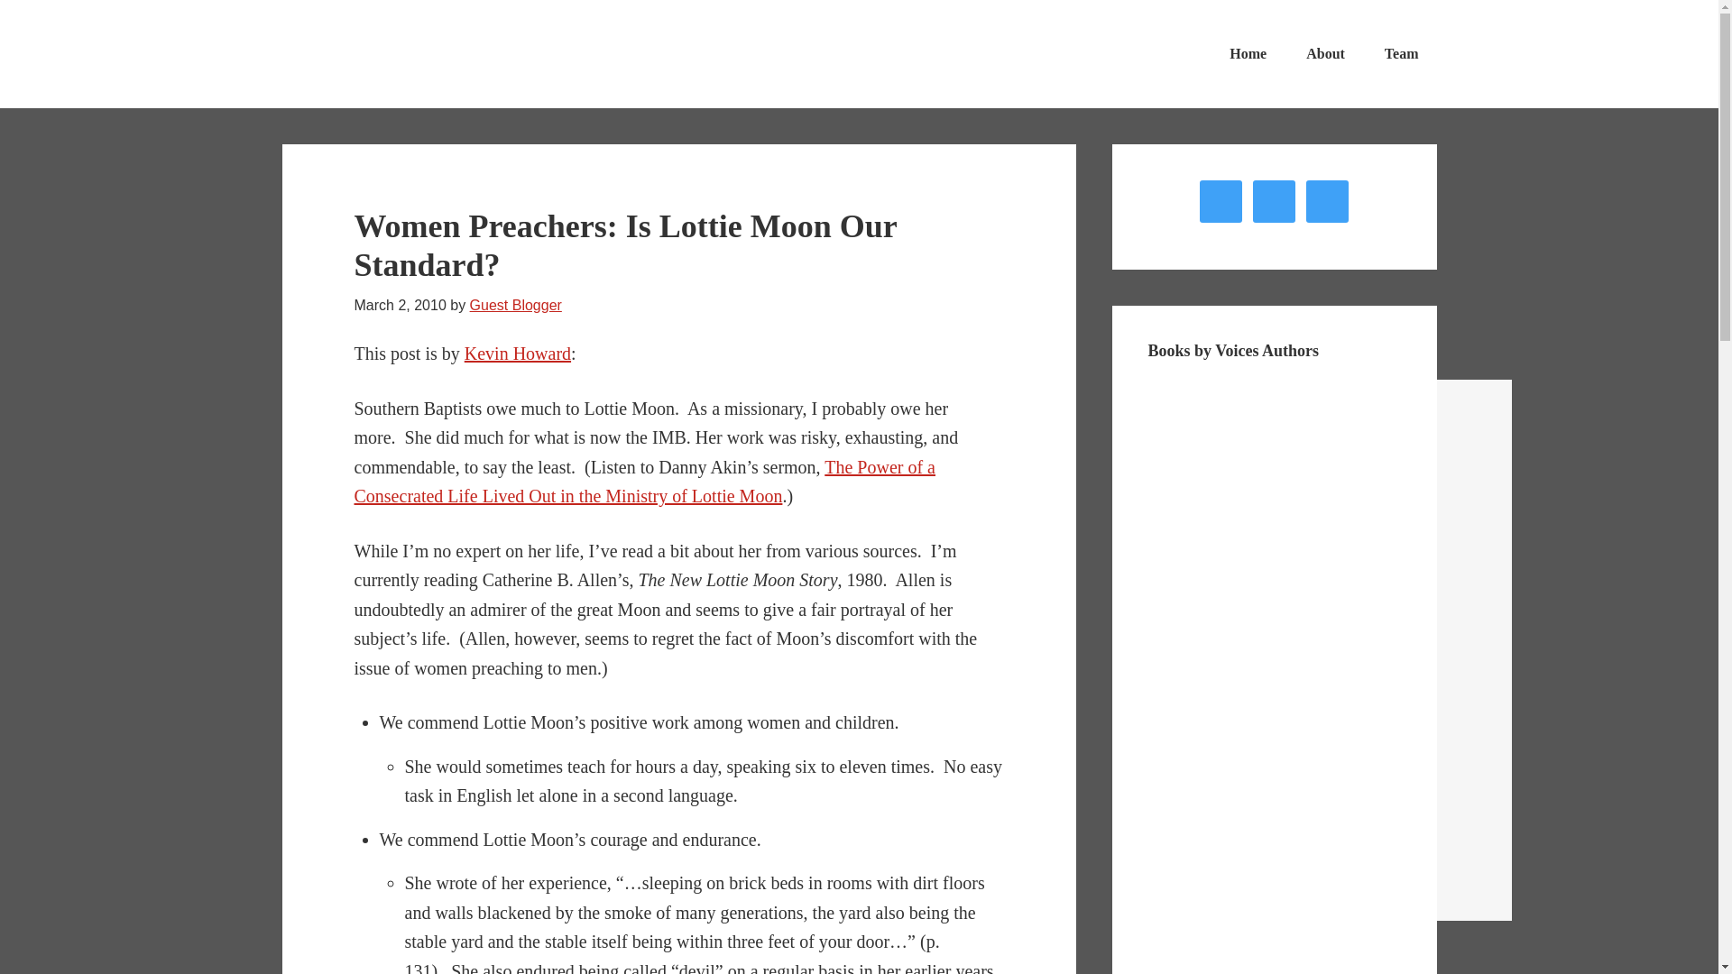  Describe the element at coordinates (417, 54) in the screenshot. I see `SBC Voices` at that location.